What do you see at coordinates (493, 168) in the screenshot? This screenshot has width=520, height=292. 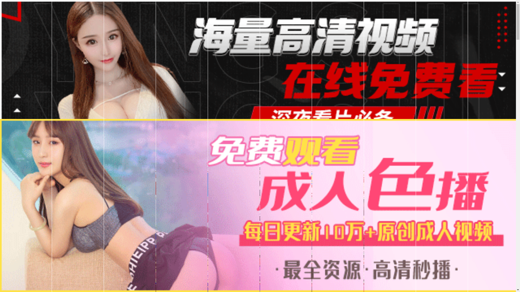 I see `|` at bounding box center [493, 168].